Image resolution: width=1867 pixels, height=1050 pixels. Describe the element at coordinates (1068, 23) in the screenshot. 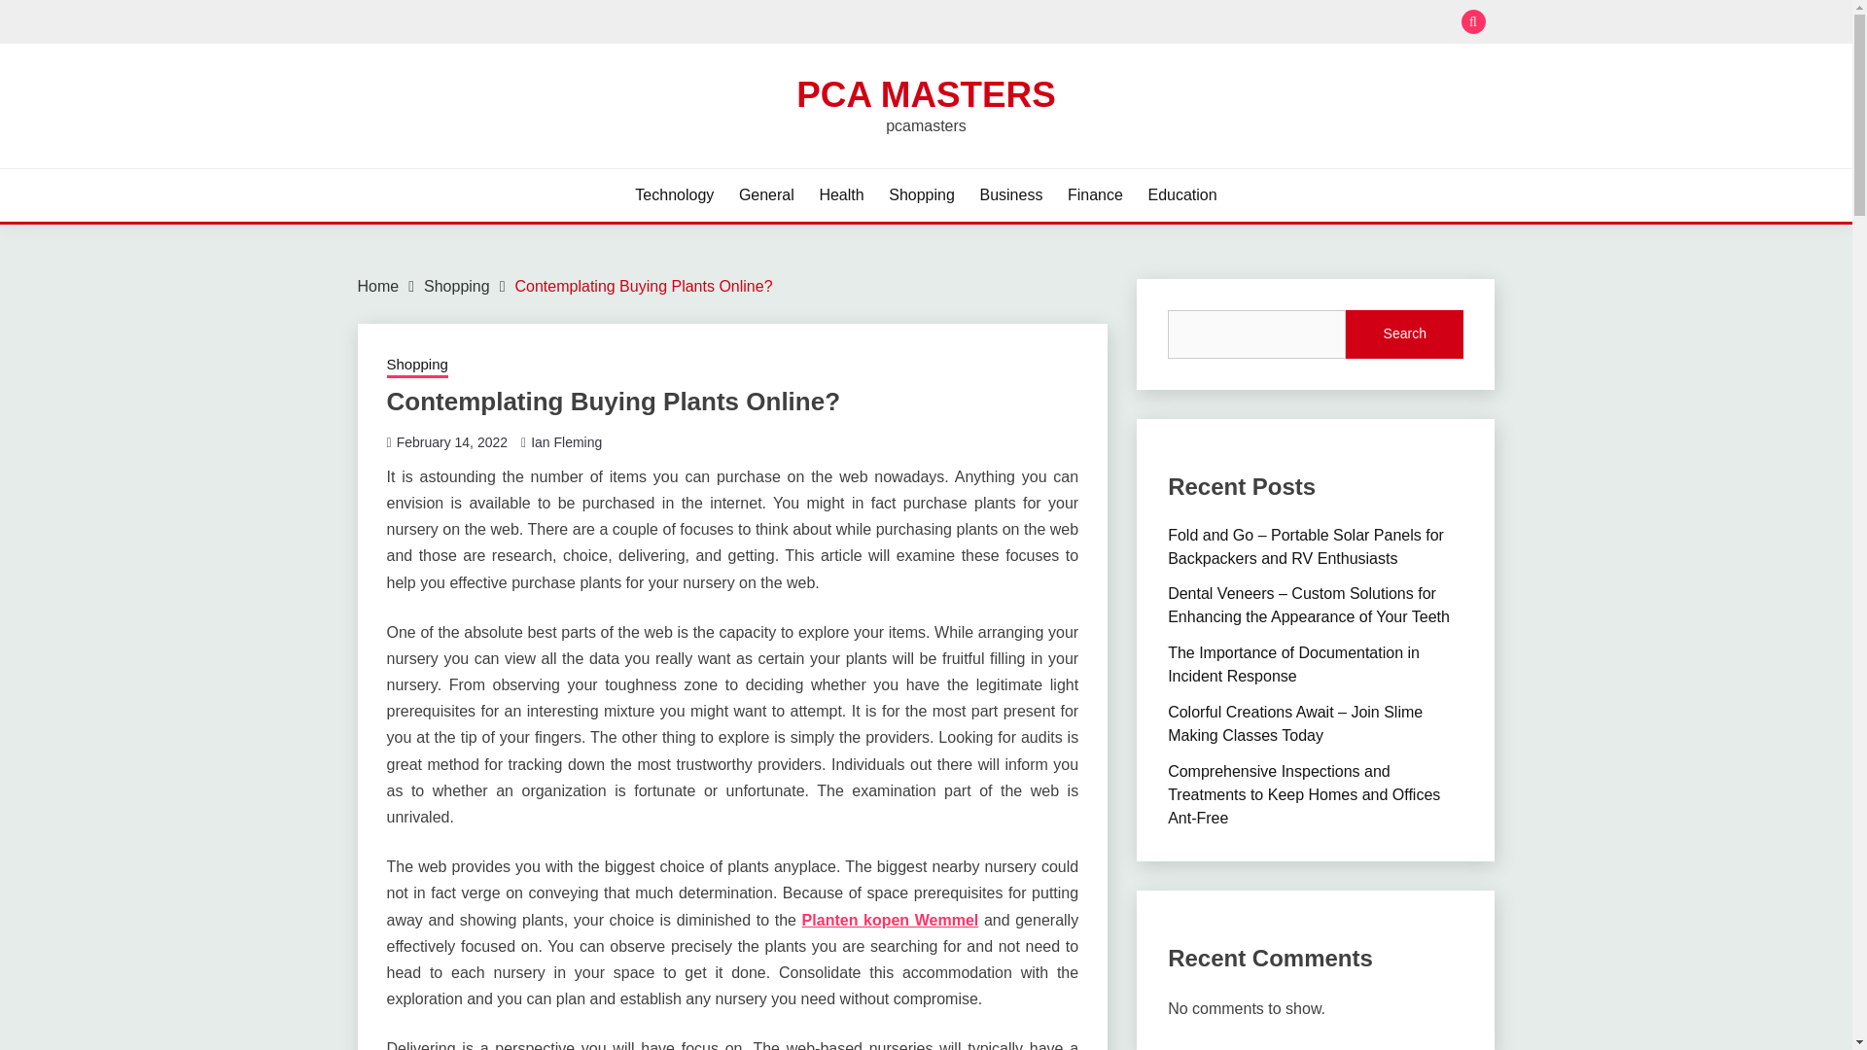

I see `Search` at that location.